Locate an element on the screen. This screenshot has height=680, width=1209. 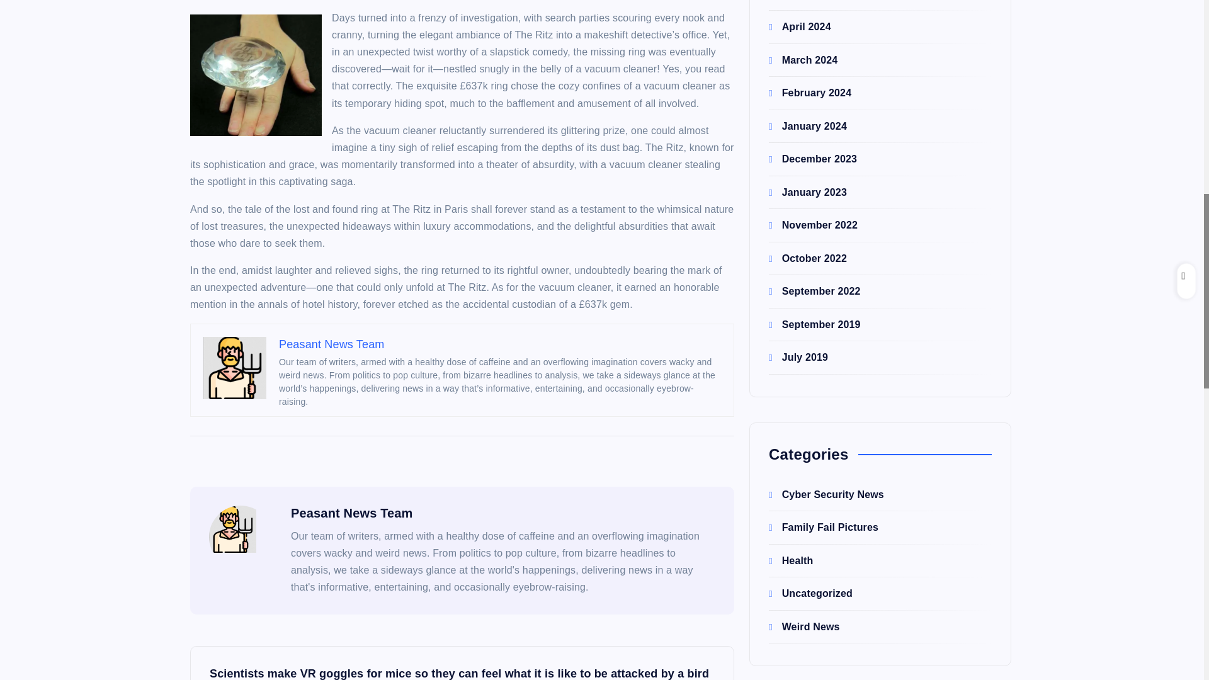
November 2022 is located at coordinates (813, 37).